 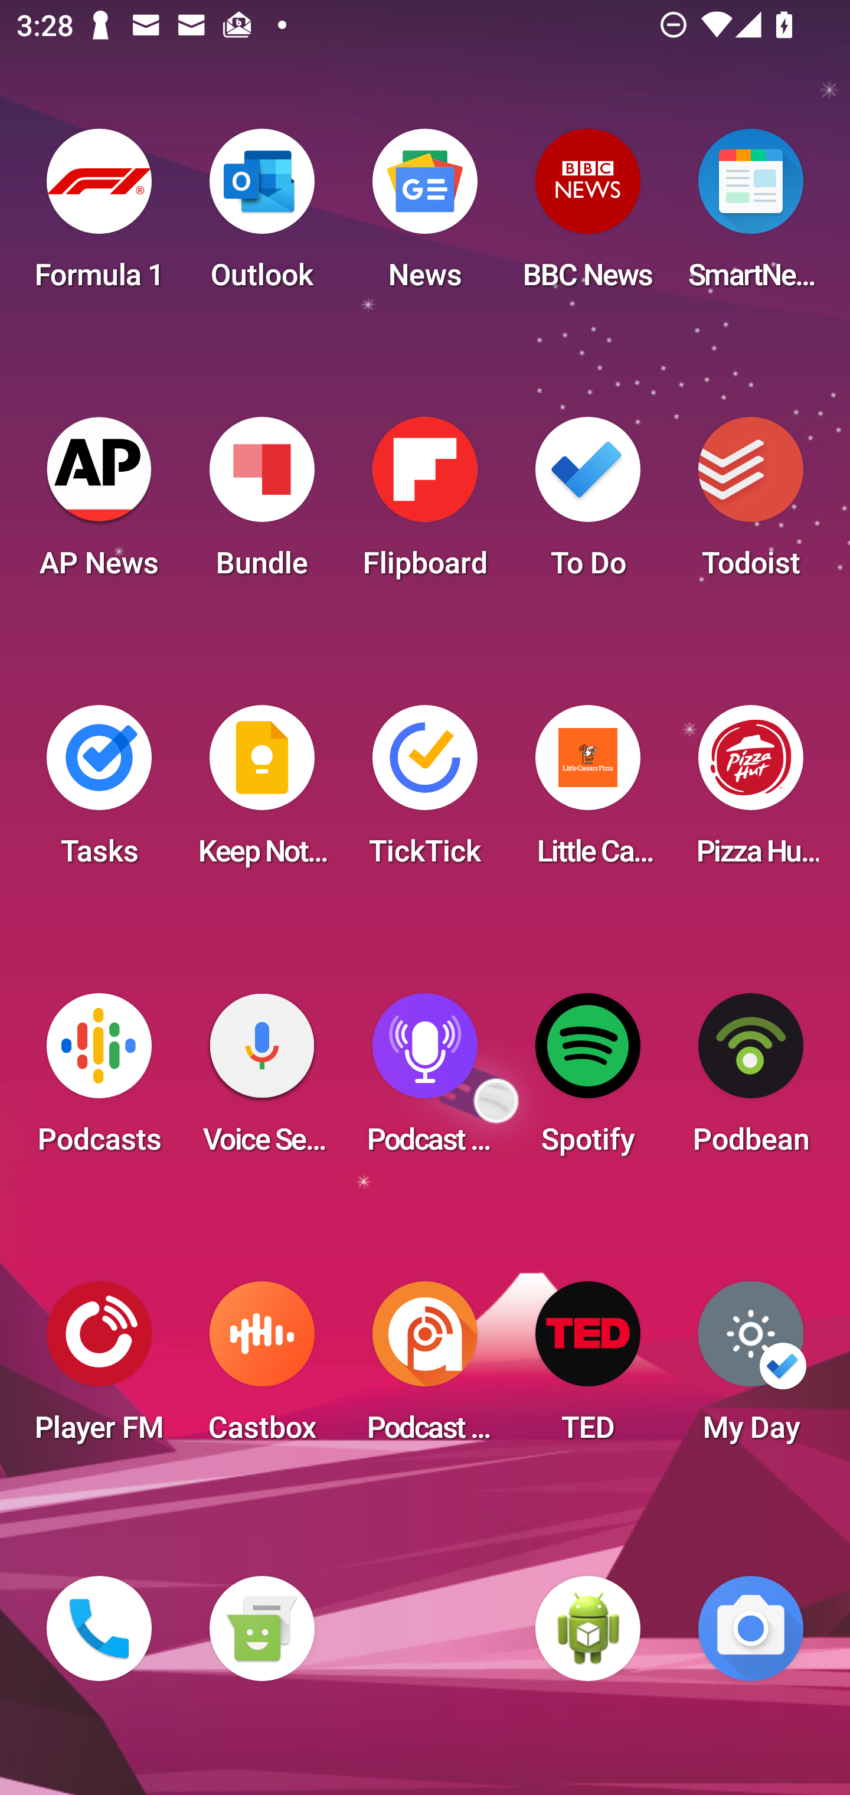 I want to click on WebView Browser Tester, so click(x=588, y=1628).